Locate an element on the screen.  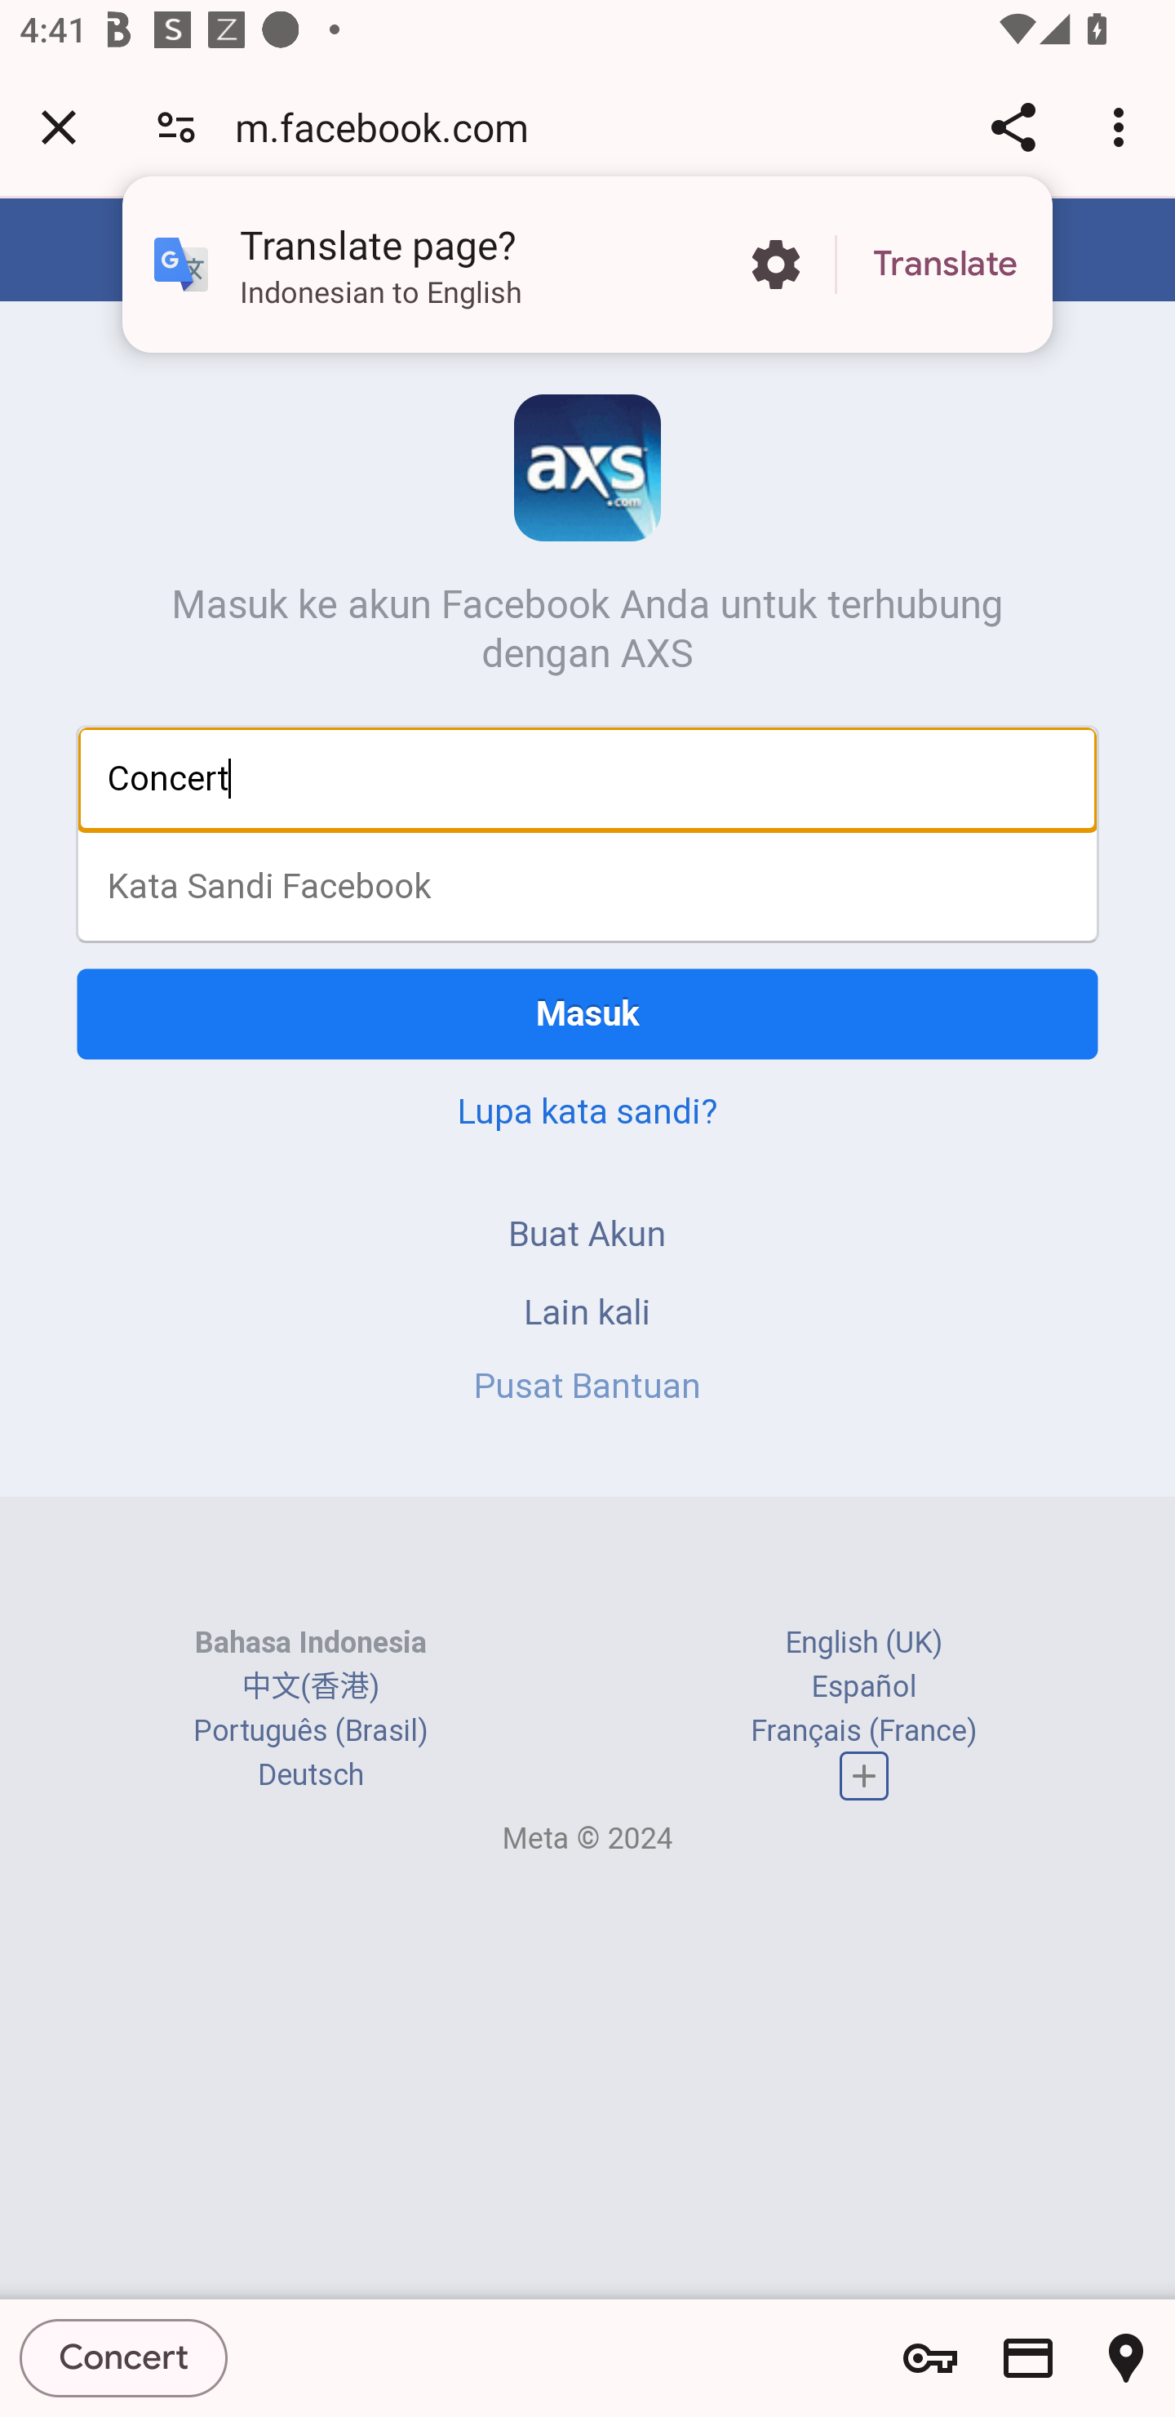
English (UK) is located at coordinates (863, 1642).